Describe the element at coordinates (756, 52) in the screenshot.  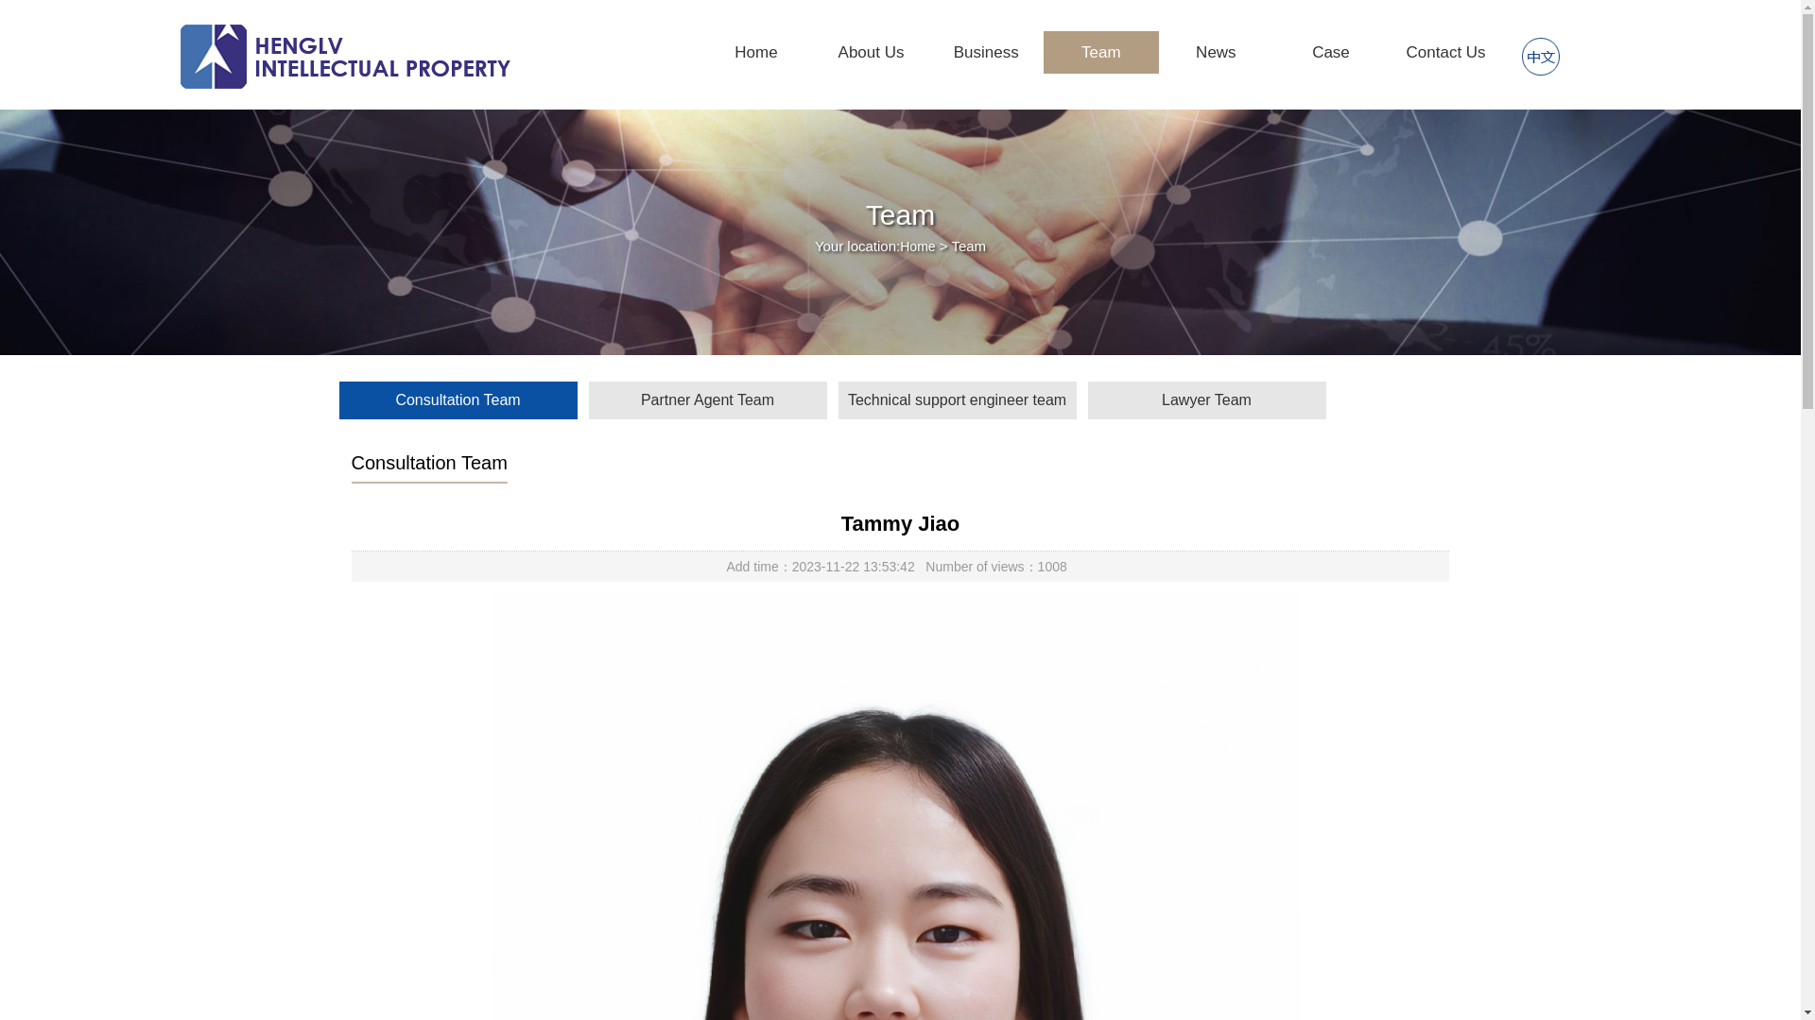
I see `Home` at that location.